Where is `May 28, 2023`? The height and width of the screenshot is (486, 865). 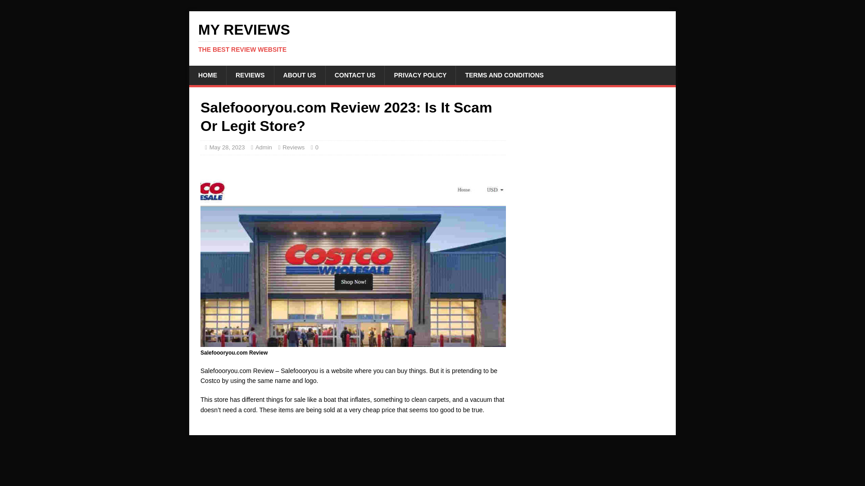
May 28, 2023 is located at coordinates (227, 147).